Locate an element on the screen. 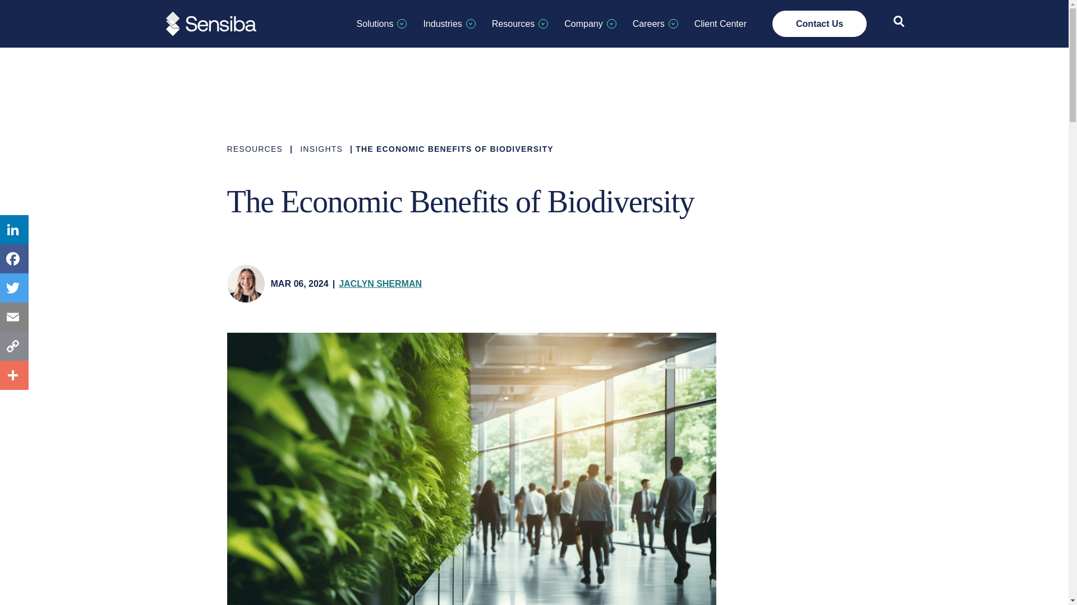 This screenshot has height=605, width=1077. Twitter is located at coordinates (15, 288).